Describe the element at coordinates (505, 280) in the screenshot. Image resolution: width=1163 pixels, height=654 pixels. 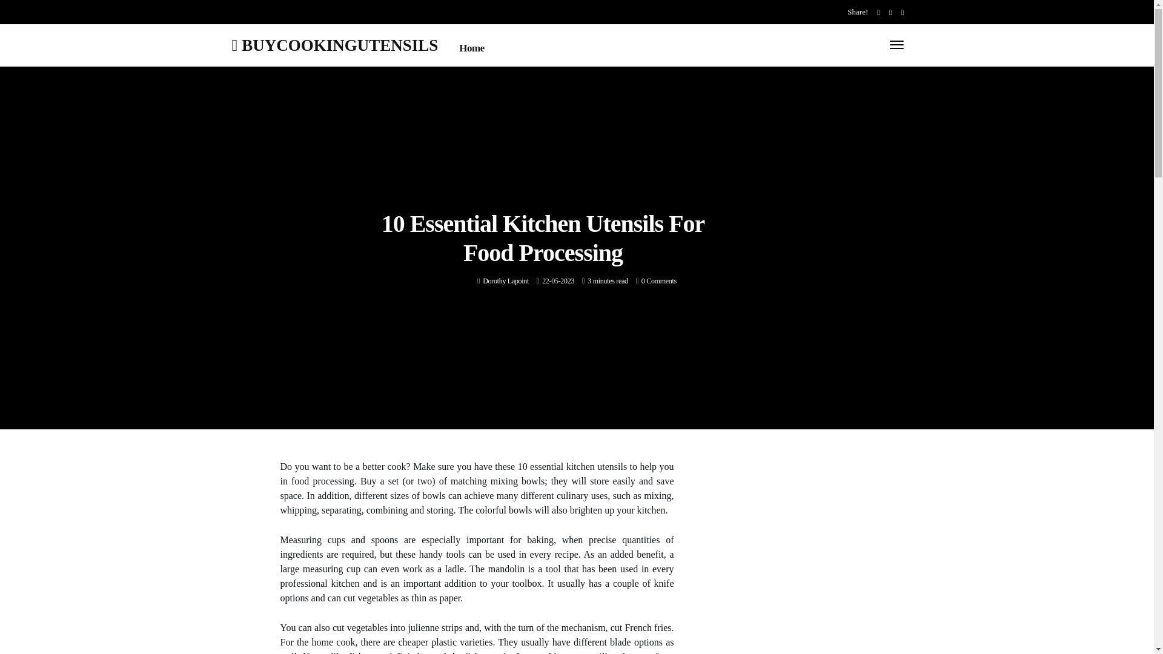
I see `Dorothy Lapoint` at that location.